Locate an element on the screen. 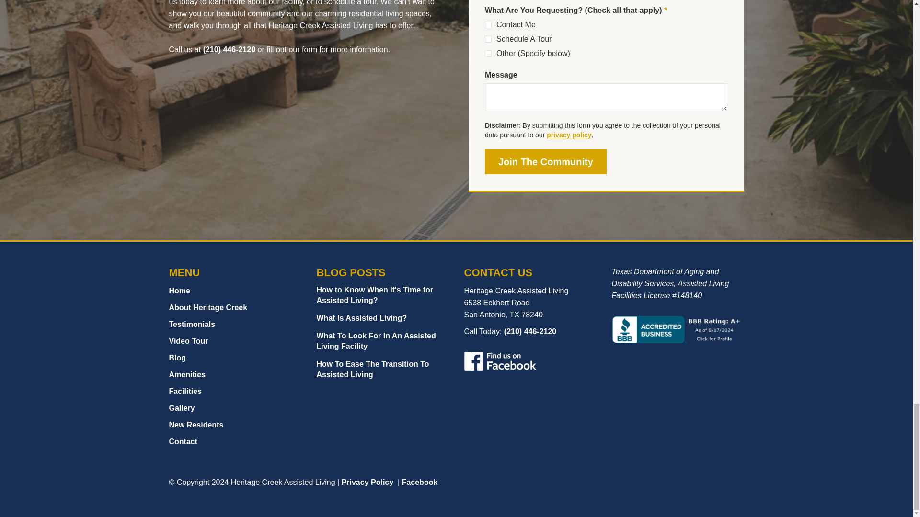 The width and height of the screenshot is (920, 517). New Residents is located at coordinates (234, 424).